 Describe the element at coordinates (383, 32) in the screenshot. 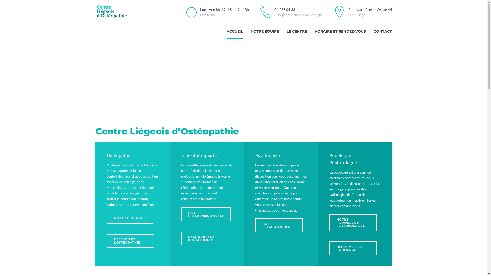

I see `CONTACT` at that location.